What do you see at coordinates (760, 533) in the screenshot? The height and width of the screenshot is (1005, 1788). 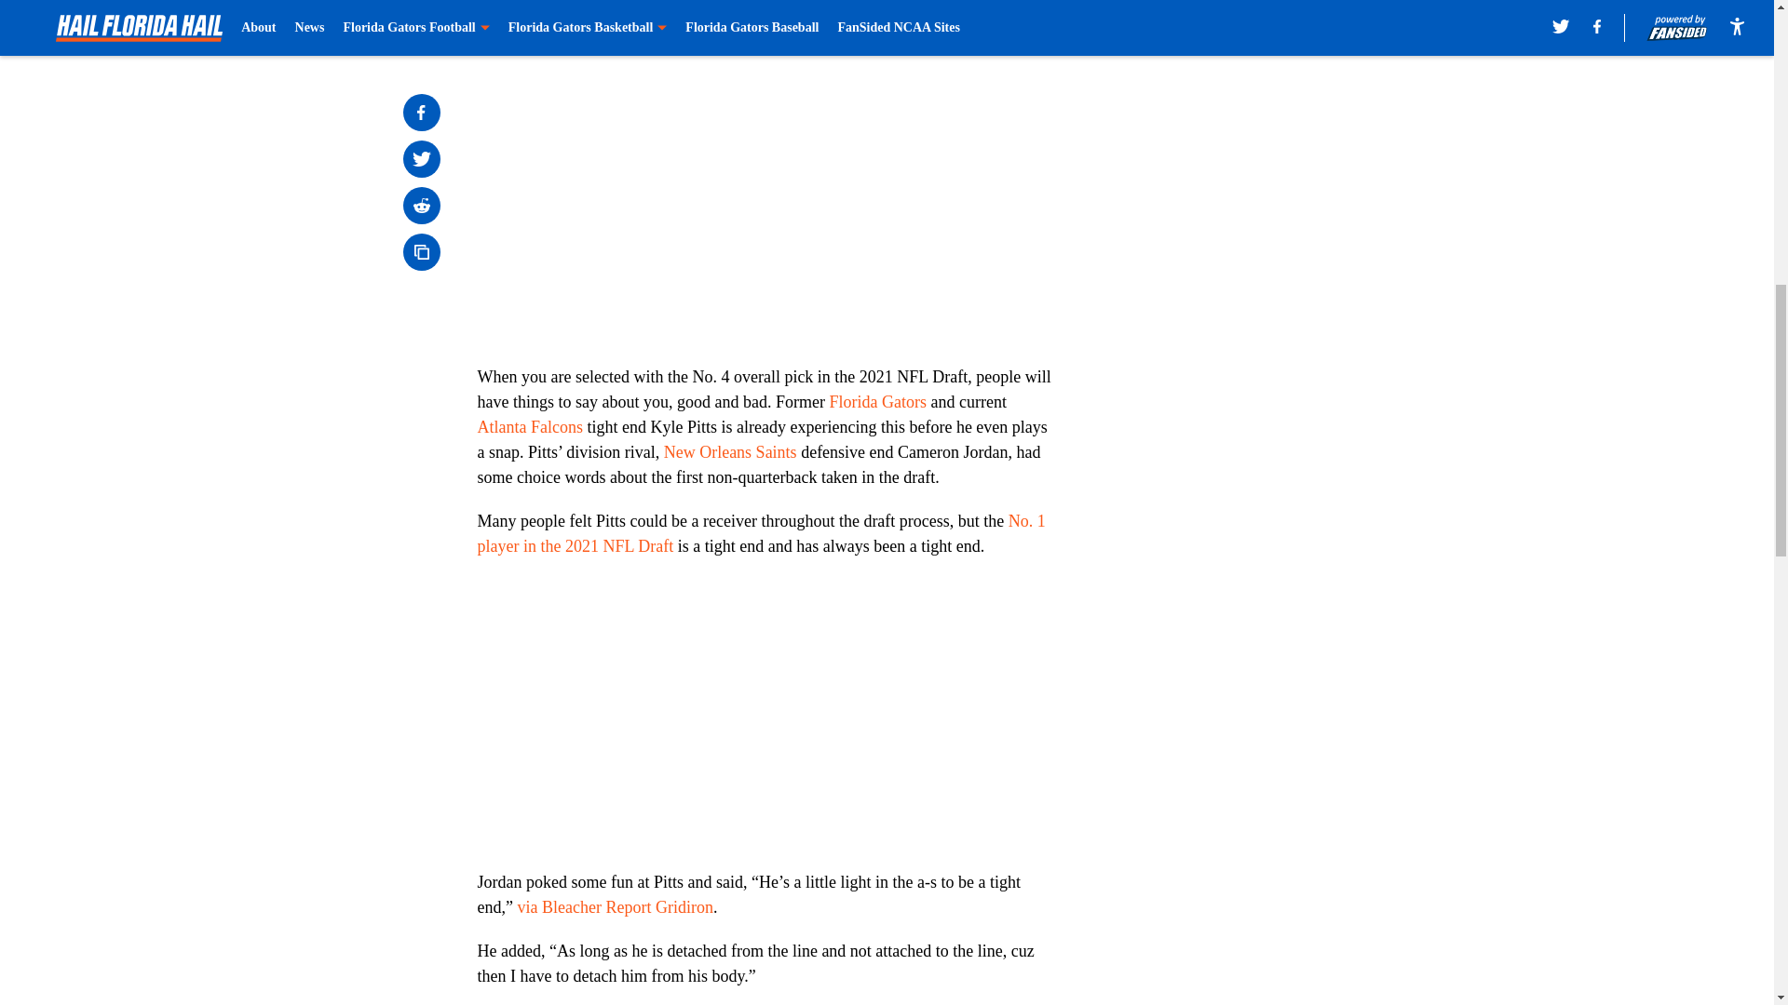 I see `No. 1 player in the 2021 NFL Draft` at bounding box center [760, 533].